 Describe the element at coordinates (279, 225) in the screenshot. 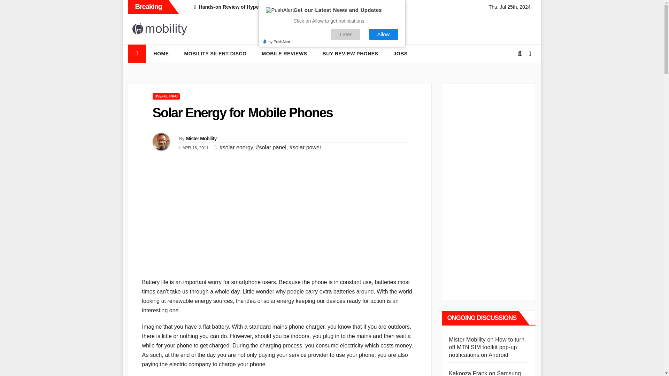

I see `Advertisement` at that location.